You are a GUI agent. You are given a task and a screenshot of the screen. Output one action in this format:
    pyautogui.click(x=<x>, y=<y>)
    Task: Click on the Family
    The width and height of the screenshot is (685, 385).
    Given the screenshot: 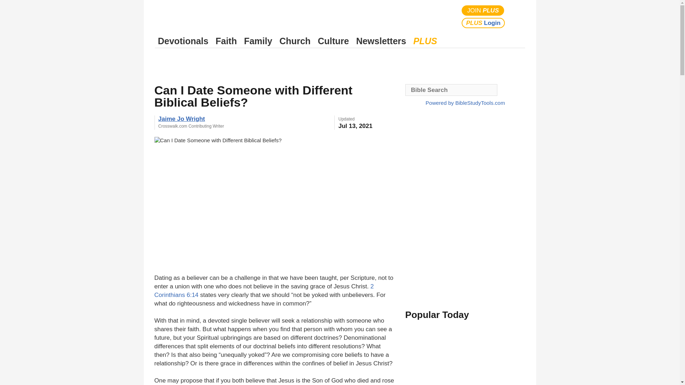 What is the action you would take?
    pyautogui.click(x=258, y=41)
    